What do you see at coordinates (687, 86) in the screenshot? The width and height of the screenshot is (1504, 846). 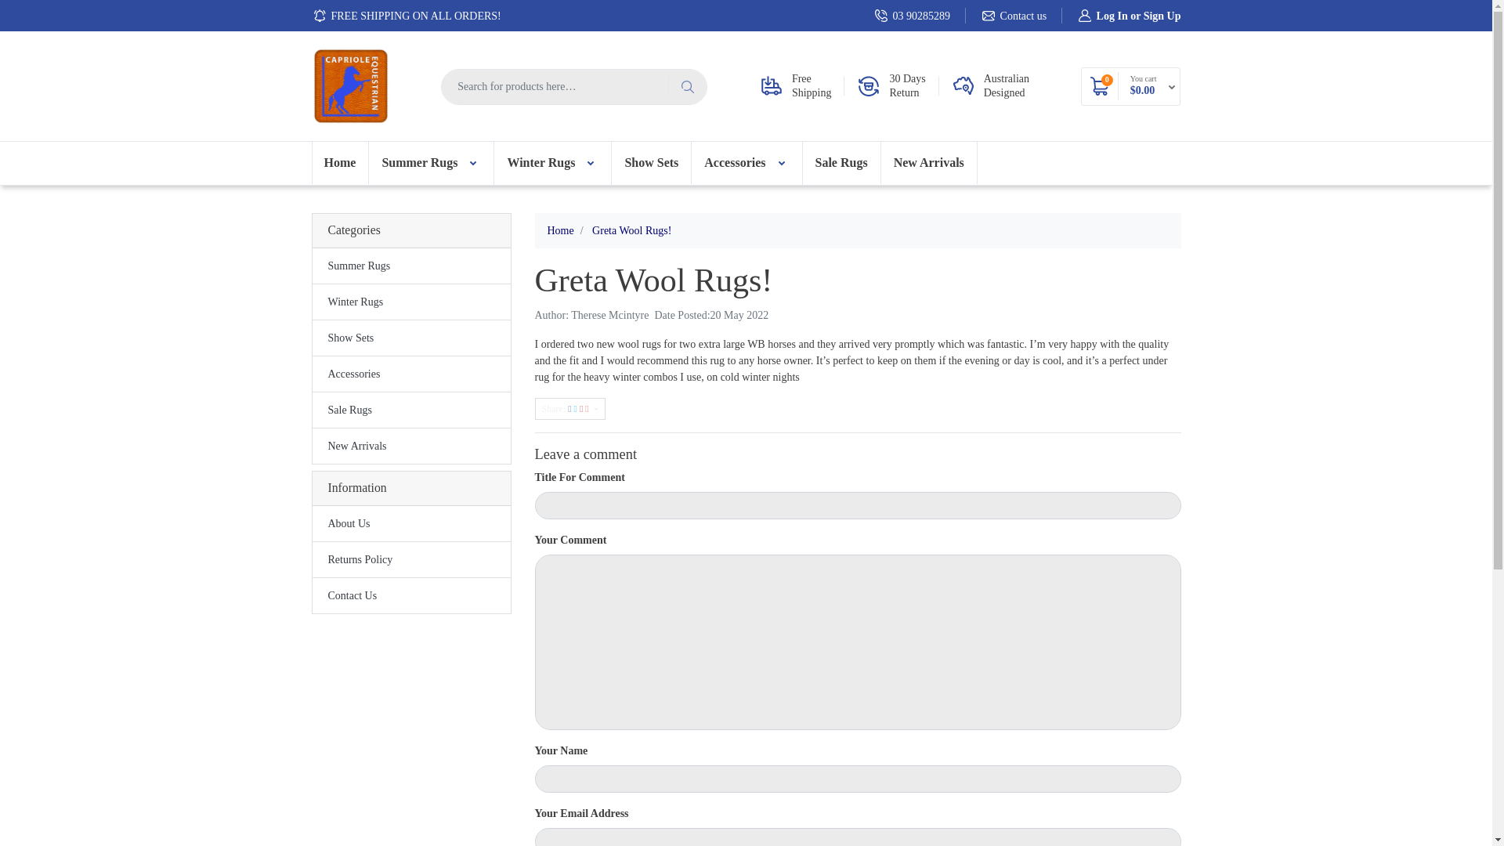 I see `Search` at bounding box center [687, 86].